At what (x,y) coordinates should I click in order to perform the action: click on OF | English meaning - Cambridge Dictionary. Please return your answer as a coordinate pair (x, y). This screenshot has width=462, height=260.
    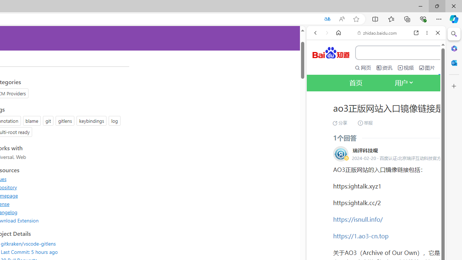
    Looking at the image, I should click on (373, 151).